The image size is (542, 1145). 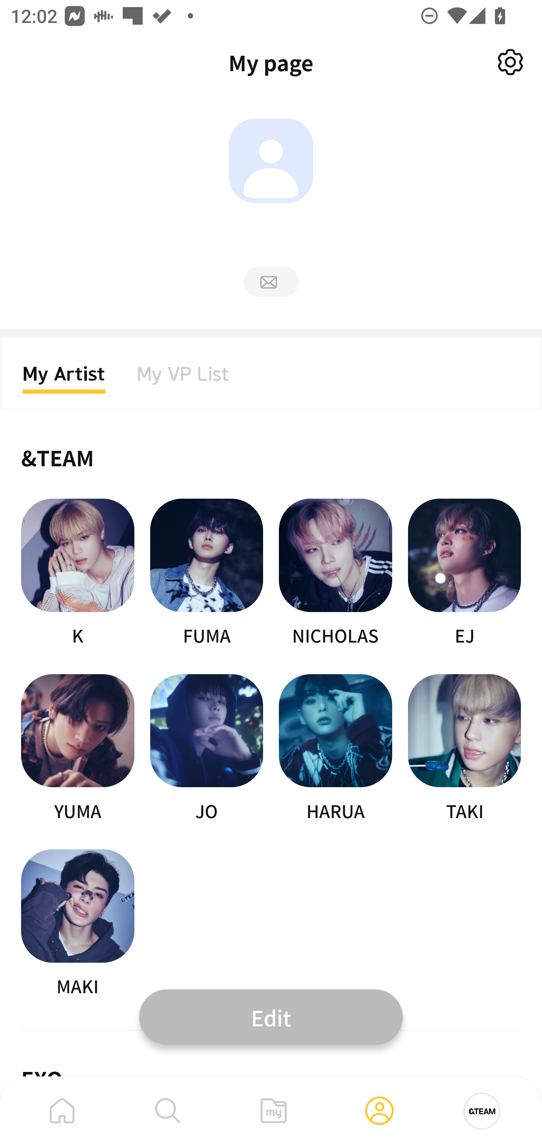 I want to click on My VP List, so click(x=183, y=378).